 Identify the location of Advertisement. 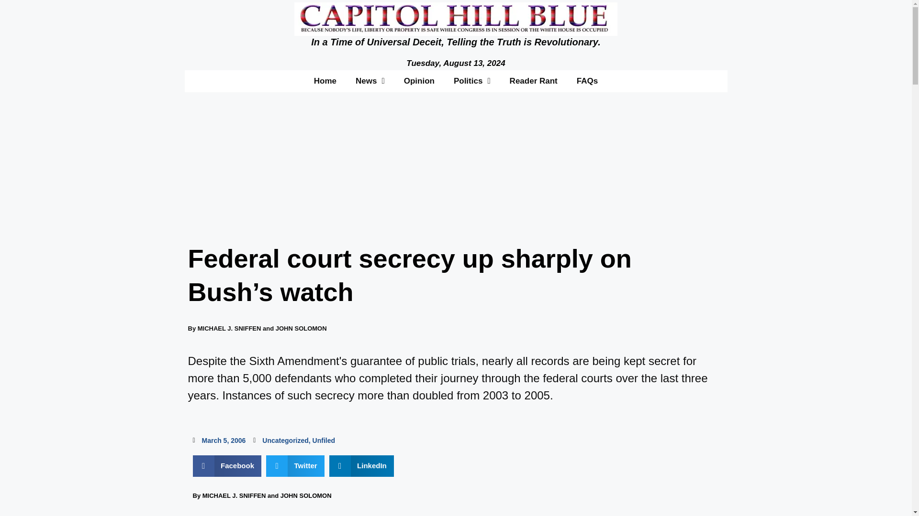
(622, 486).